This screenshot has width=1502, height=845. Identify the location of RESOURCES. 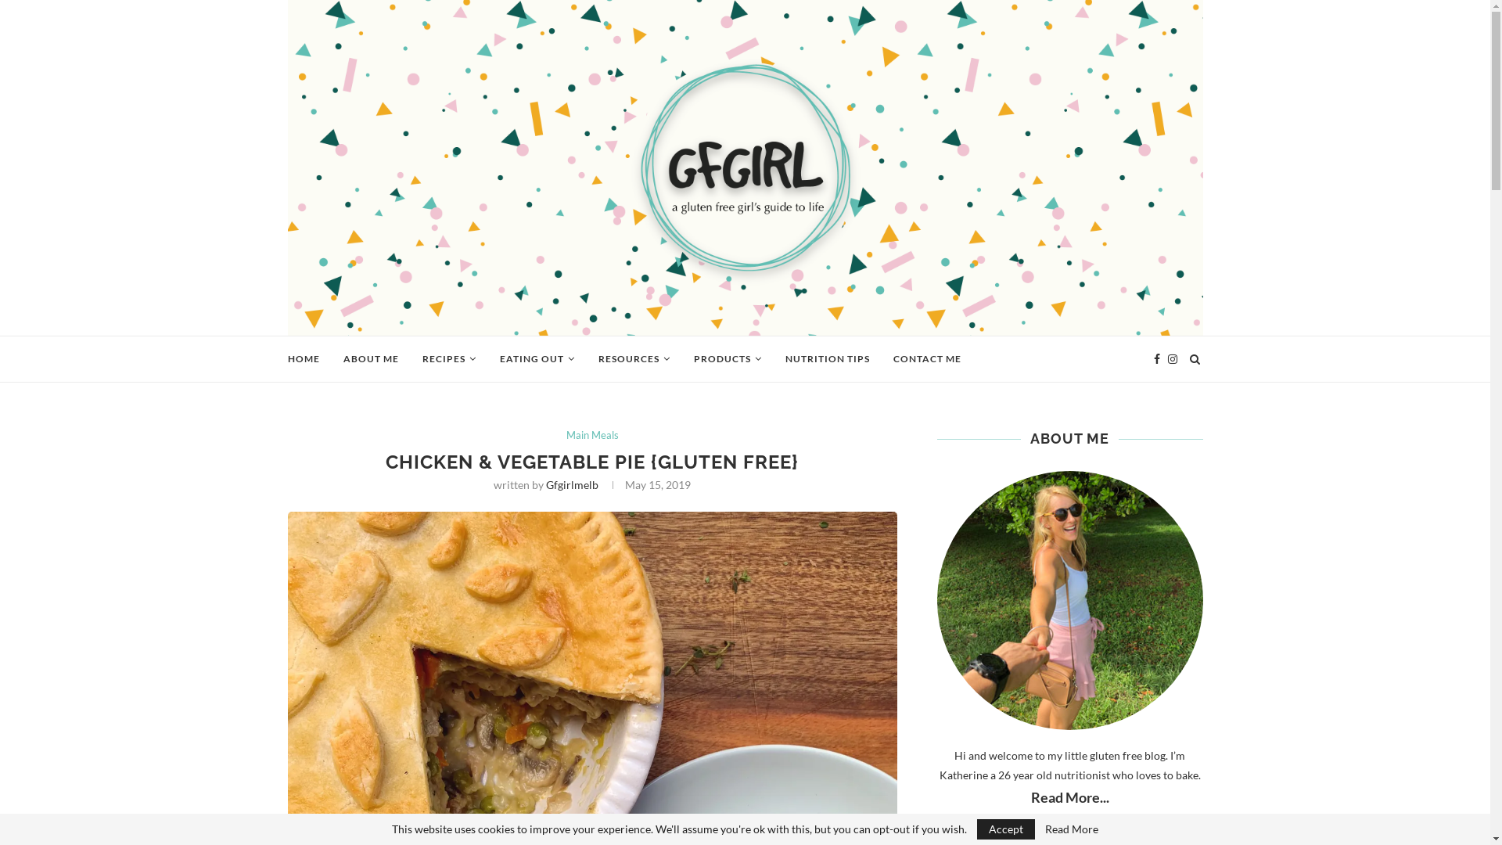
(634, 359).